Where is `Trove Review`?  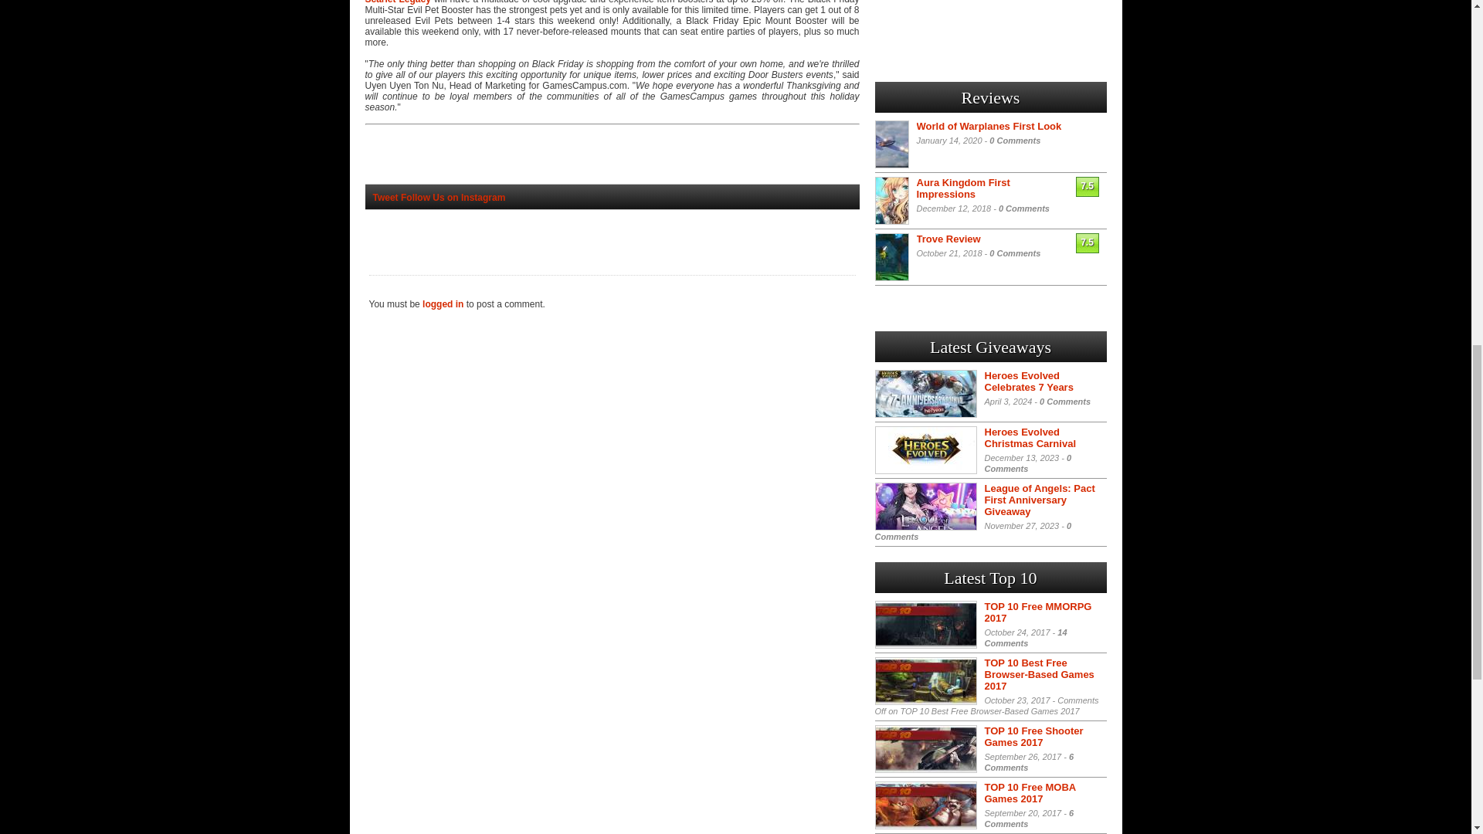 Trove Review is located at coordinates (949, 239).